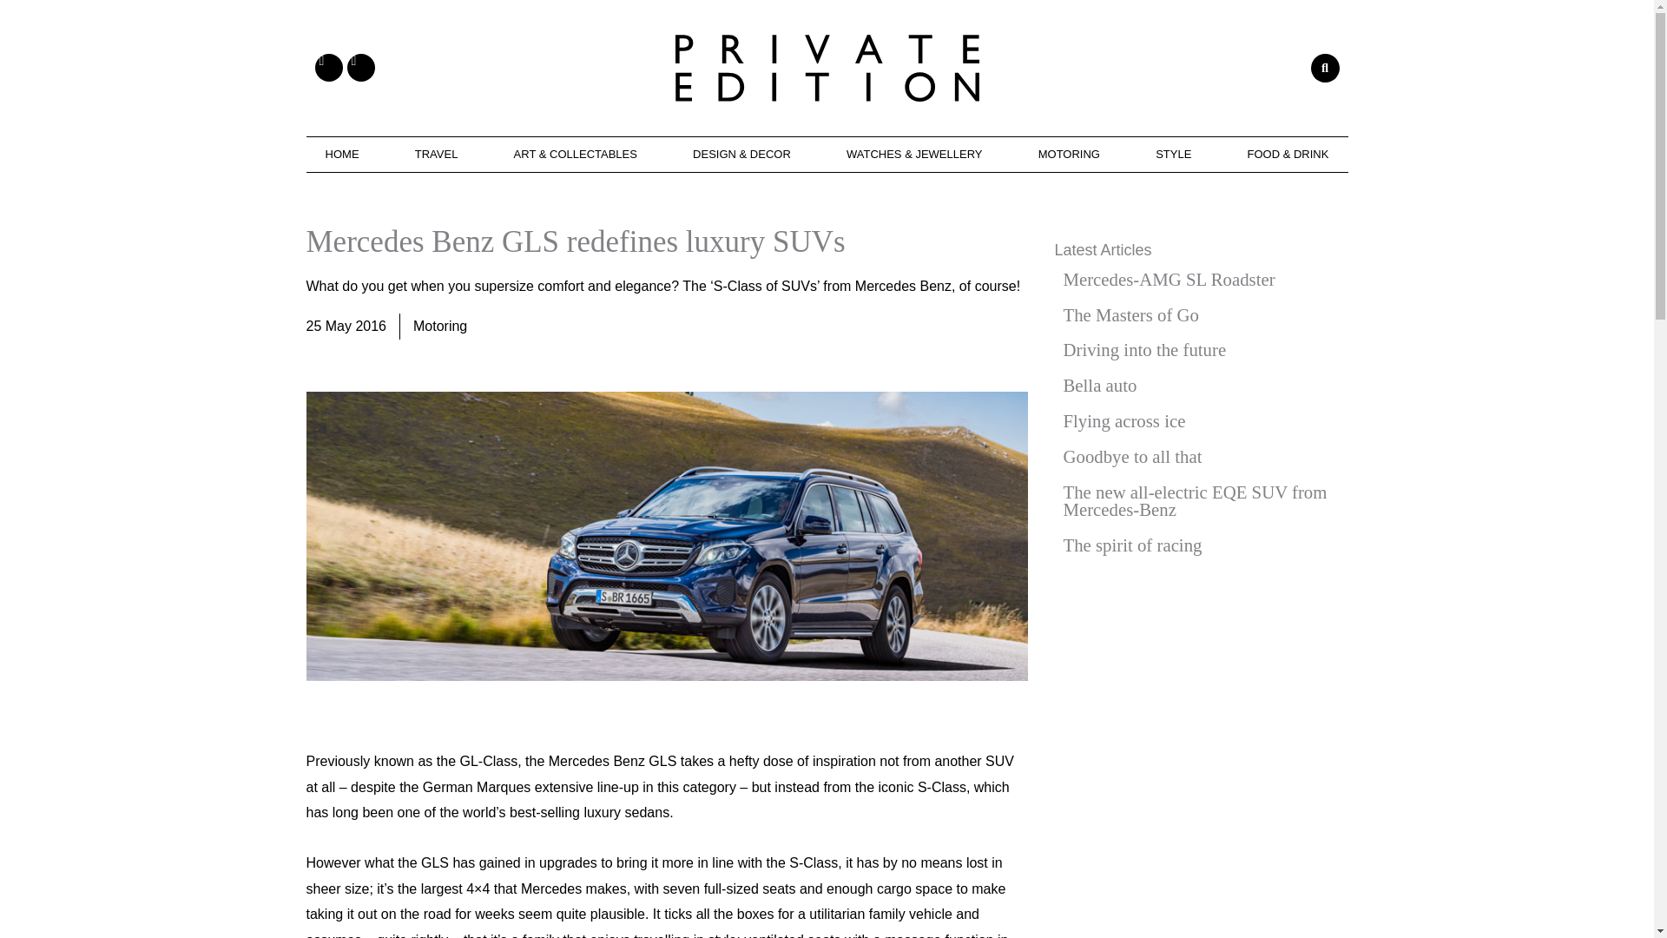 This screenshot has height=938, width=1667. I want to click on Instagram, so click(361, 67).